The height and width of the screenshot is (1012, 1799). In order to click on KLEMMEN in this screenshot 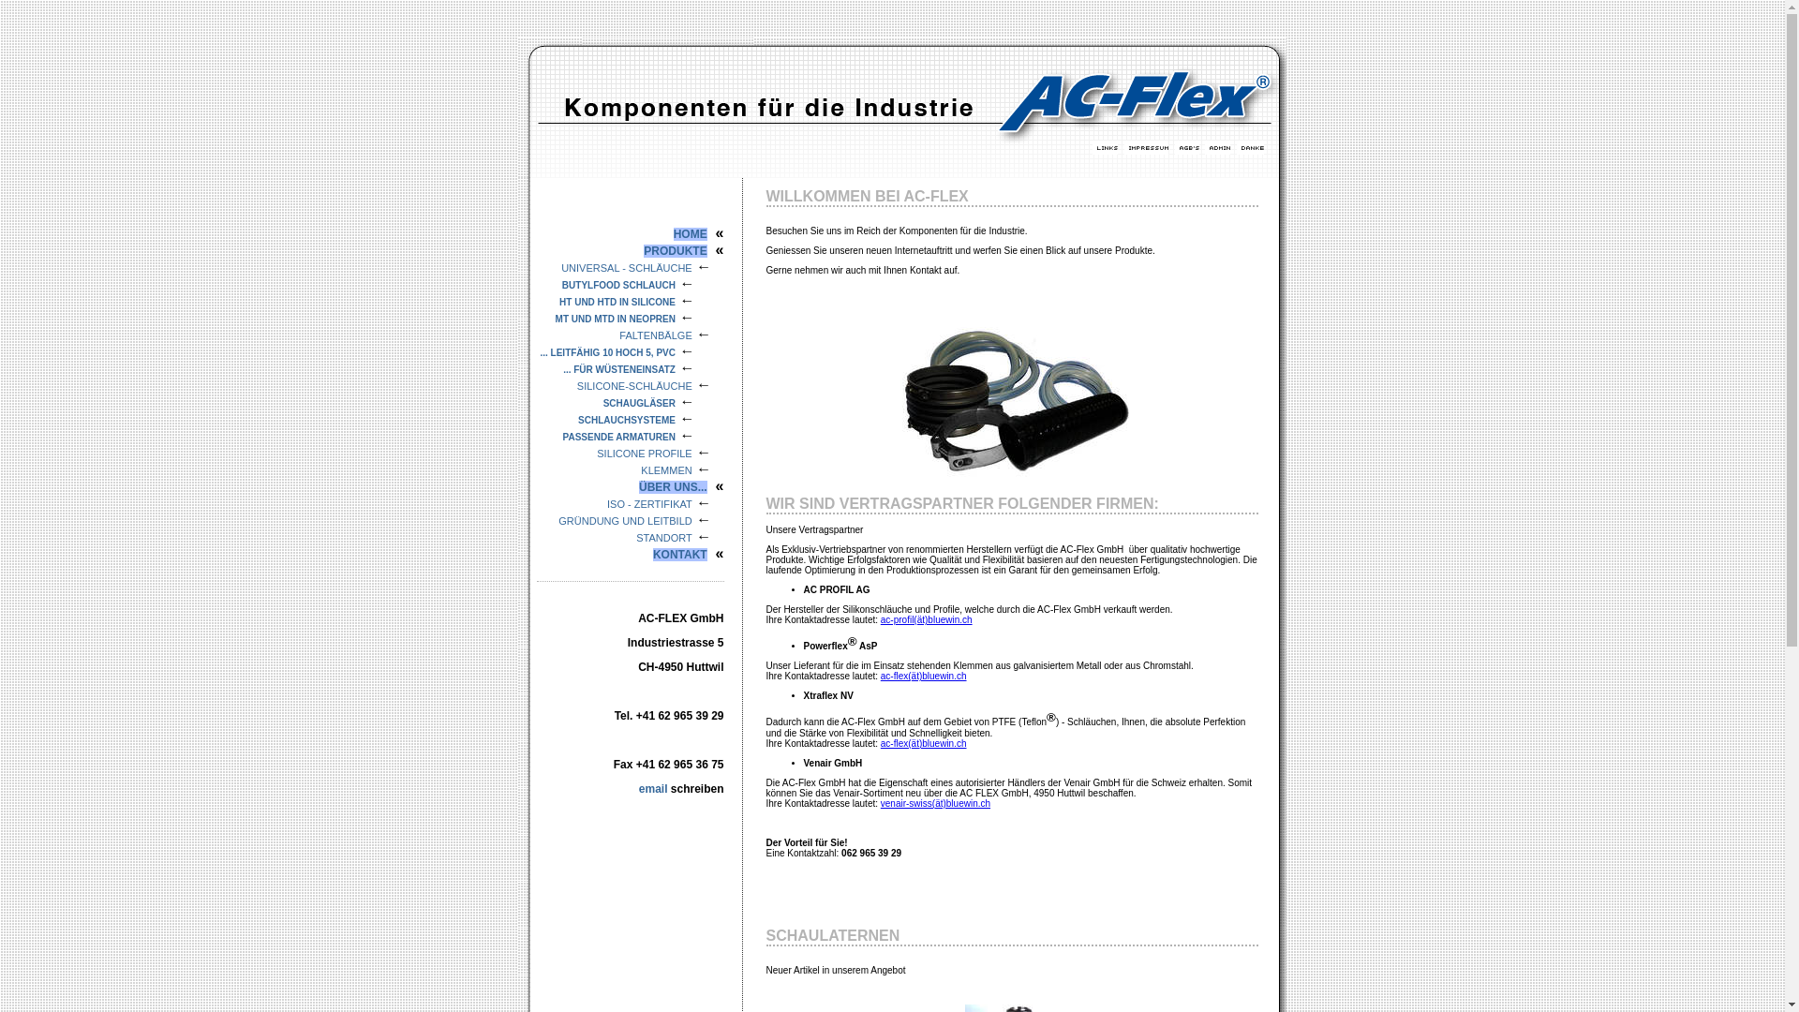, I will do `click(666, 470)`.